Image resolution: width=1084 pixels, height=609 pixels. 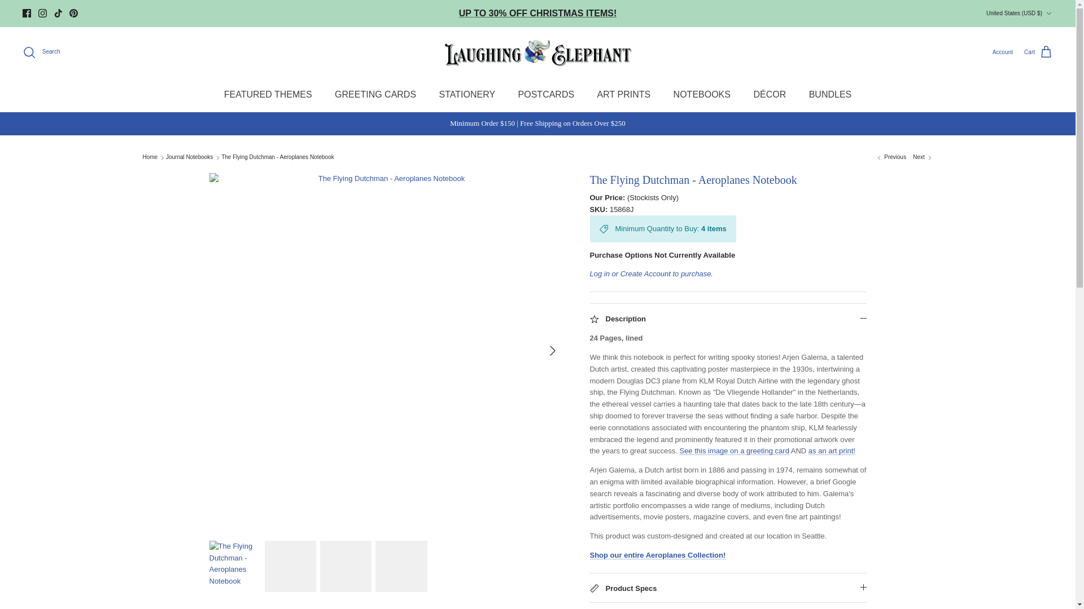 I want to click on The Flying Dutchman - Aeroplanes Art Print, so click(x=832, y=450).